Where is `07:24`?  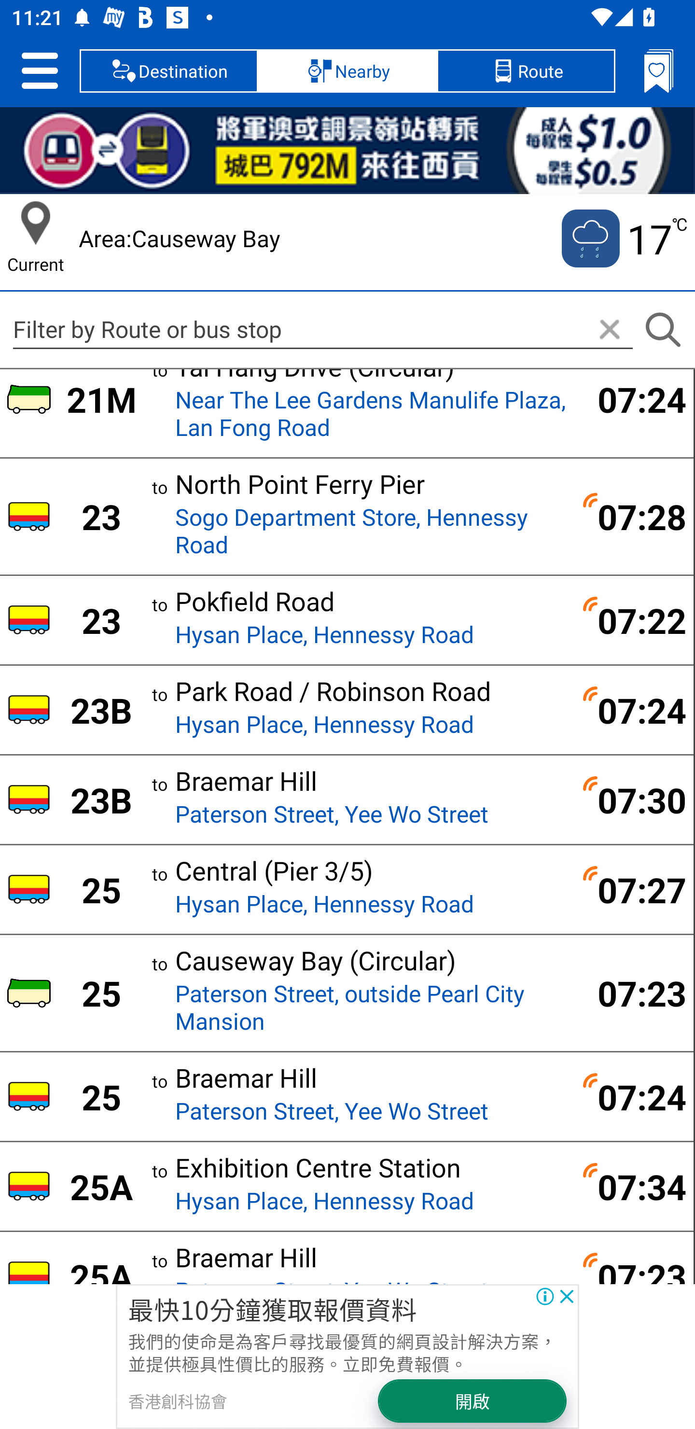 07:24 is located at coordinates (632, 1096).